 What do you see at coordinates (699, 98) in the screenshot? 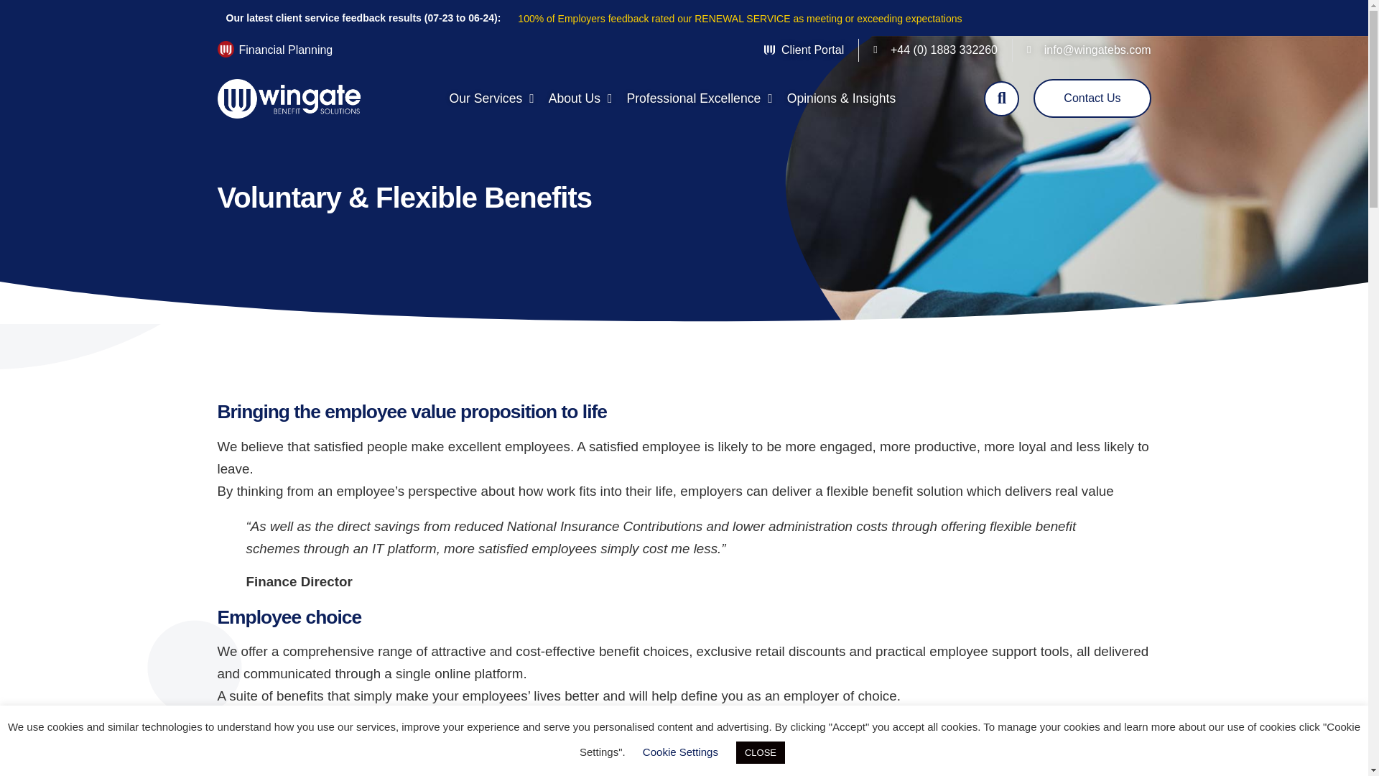
I see `Professional Excellence` at bounding box center [699, 98].